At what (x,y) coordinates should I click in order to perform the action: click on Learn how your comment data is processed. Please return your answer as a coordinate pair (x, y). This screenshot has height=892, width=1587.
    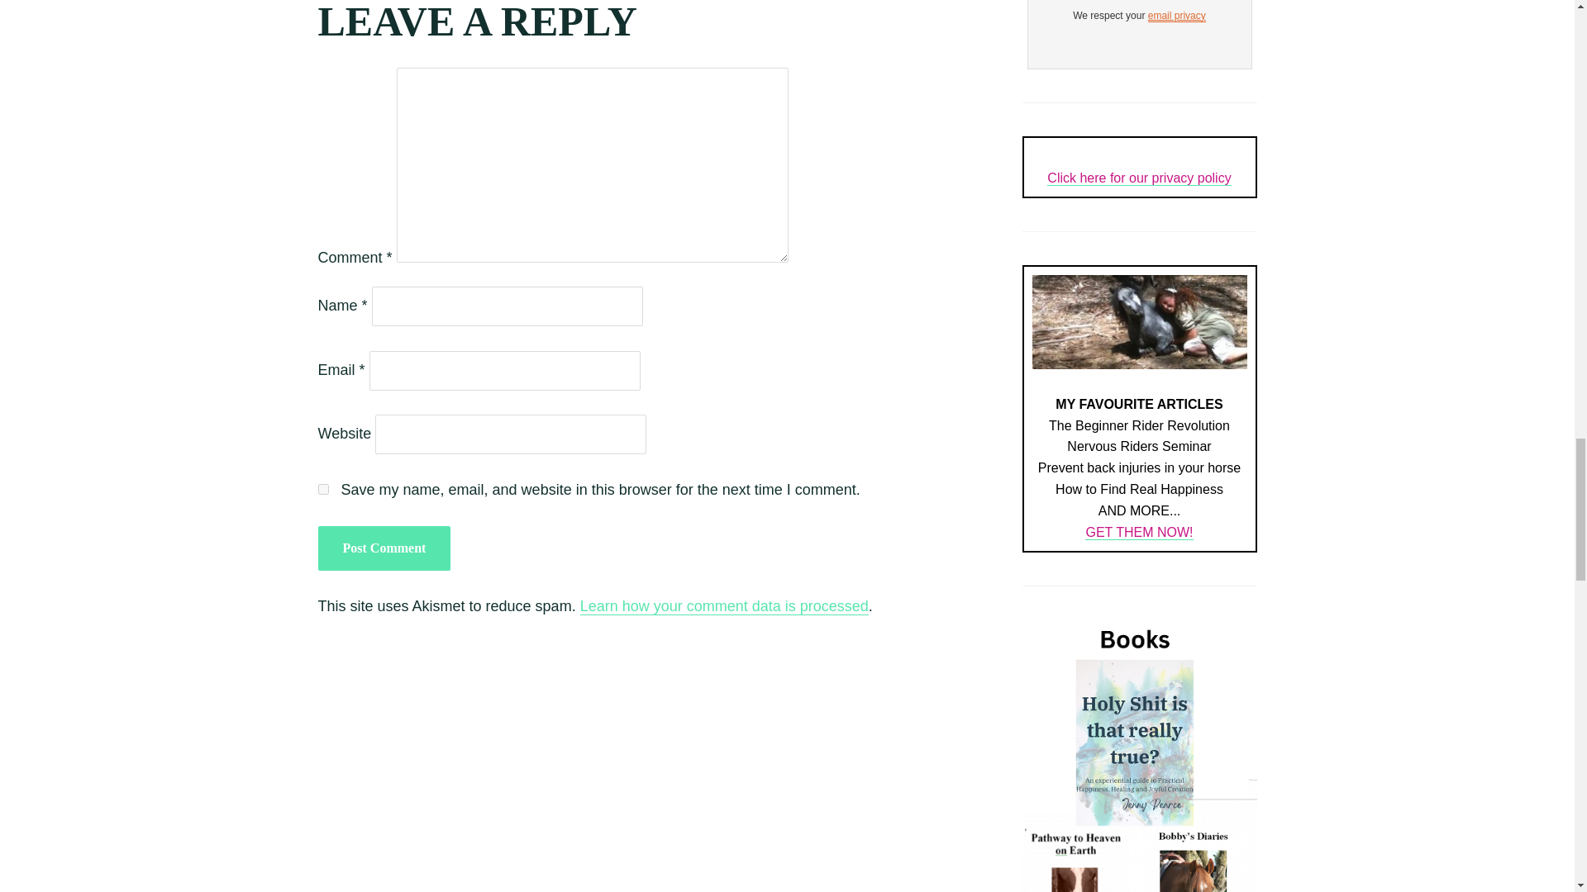
    Looking at the image, I should click on (724, 606).